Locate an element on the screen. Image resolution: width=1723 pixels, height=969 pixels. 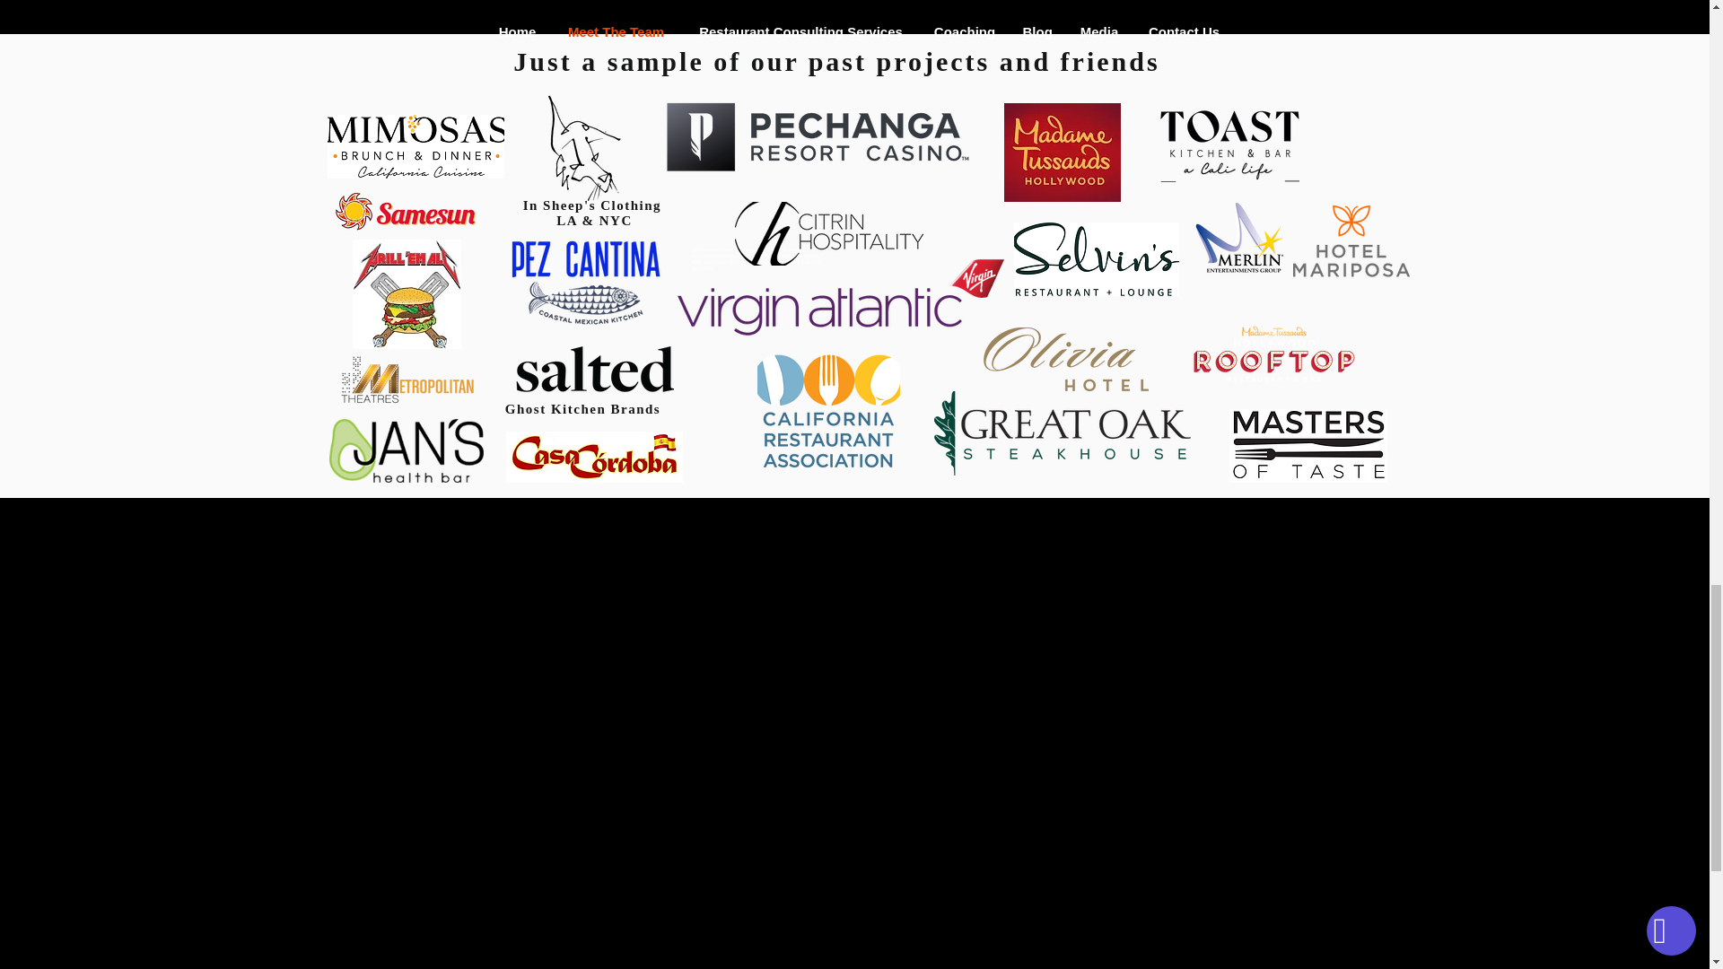
logo.png is located at coordinates (594, 456).